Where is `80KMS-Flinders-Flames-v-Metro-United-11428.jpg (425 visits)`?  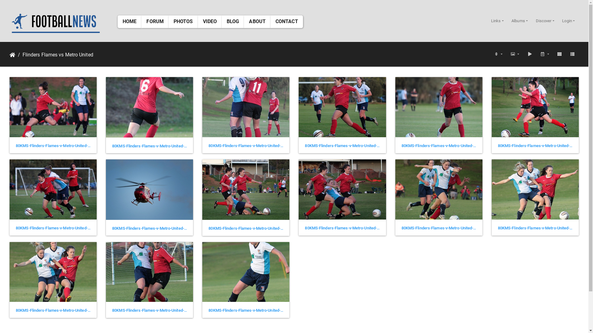 80KMS-Flinders-Flames-v-Metro-United-11428.jpg (425 visits) is located at coordinates (535, 107).